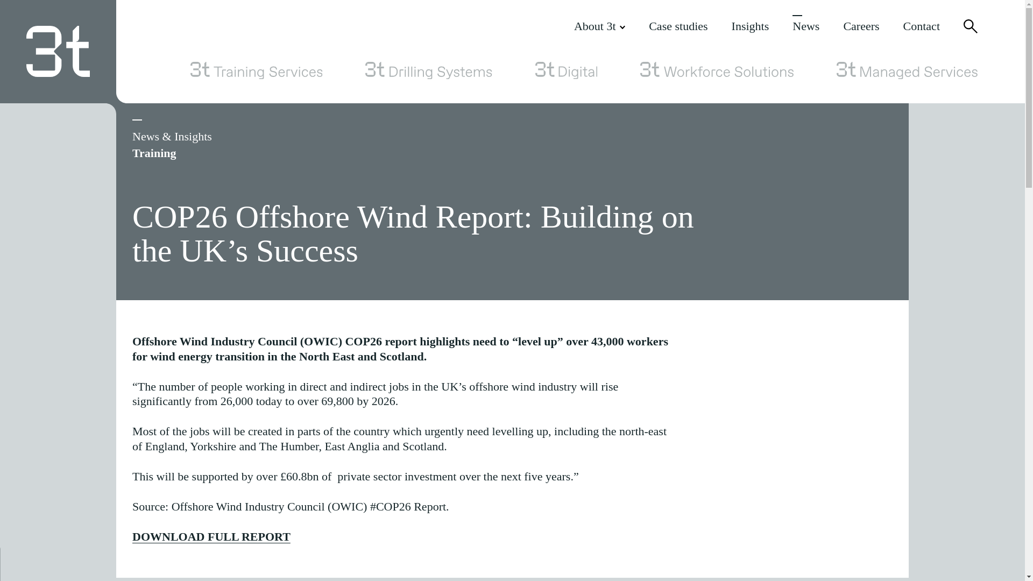 The image size is (1033, 581). I want to click on Contact, so click(921, 26).